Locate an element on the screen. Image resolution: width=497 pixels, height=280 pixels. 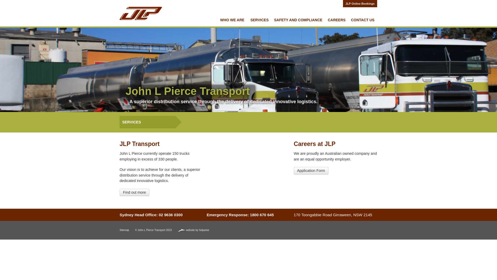
Application Form is located at coordinates (311, 171).